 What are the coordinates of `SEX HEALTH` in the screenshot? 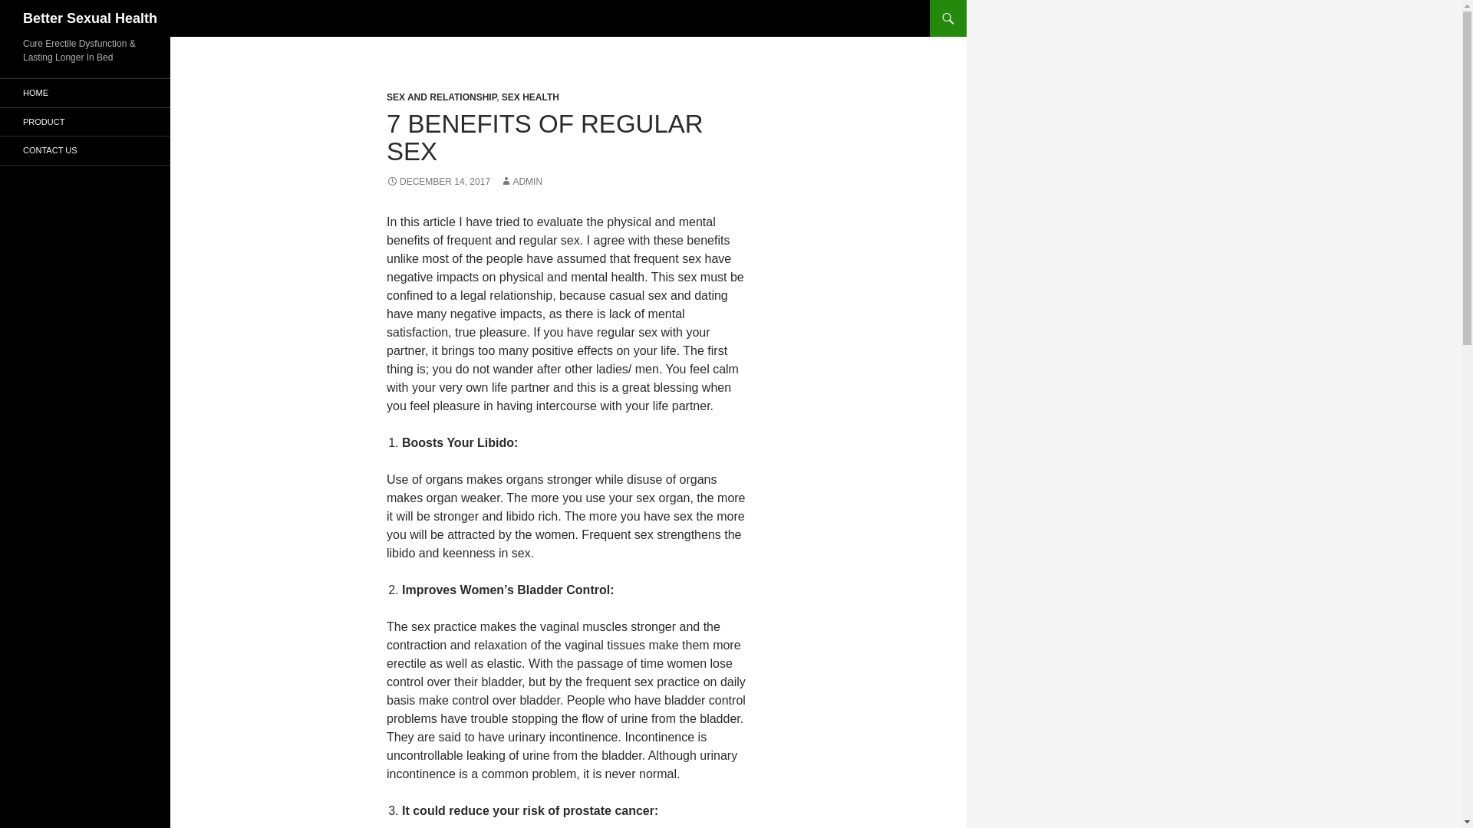 It's located at (531, 97).